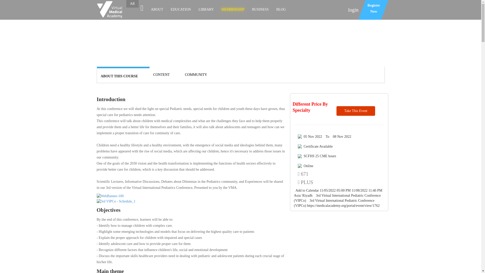 Image resolution: width=485 pixels, height=273 pixels. I want to click on MEMBERSHIP, so click(233, 10).